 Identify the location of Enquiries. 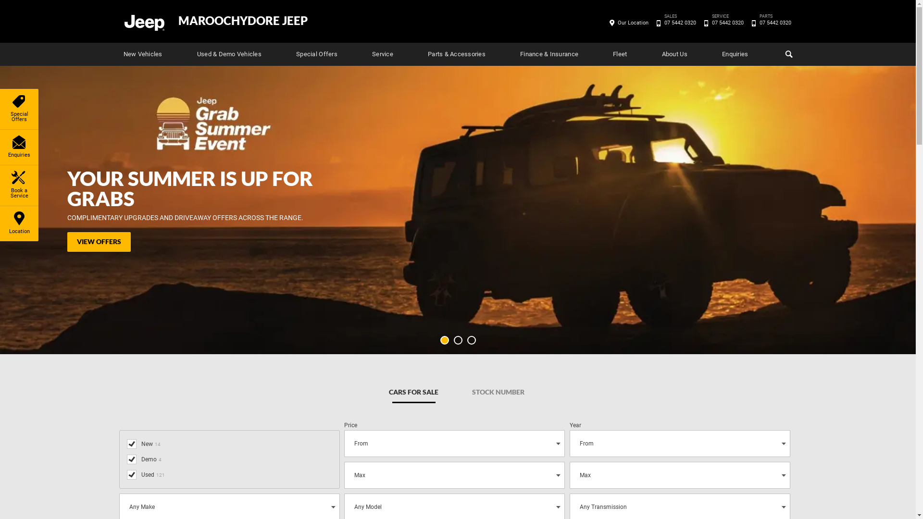
(735, 54).